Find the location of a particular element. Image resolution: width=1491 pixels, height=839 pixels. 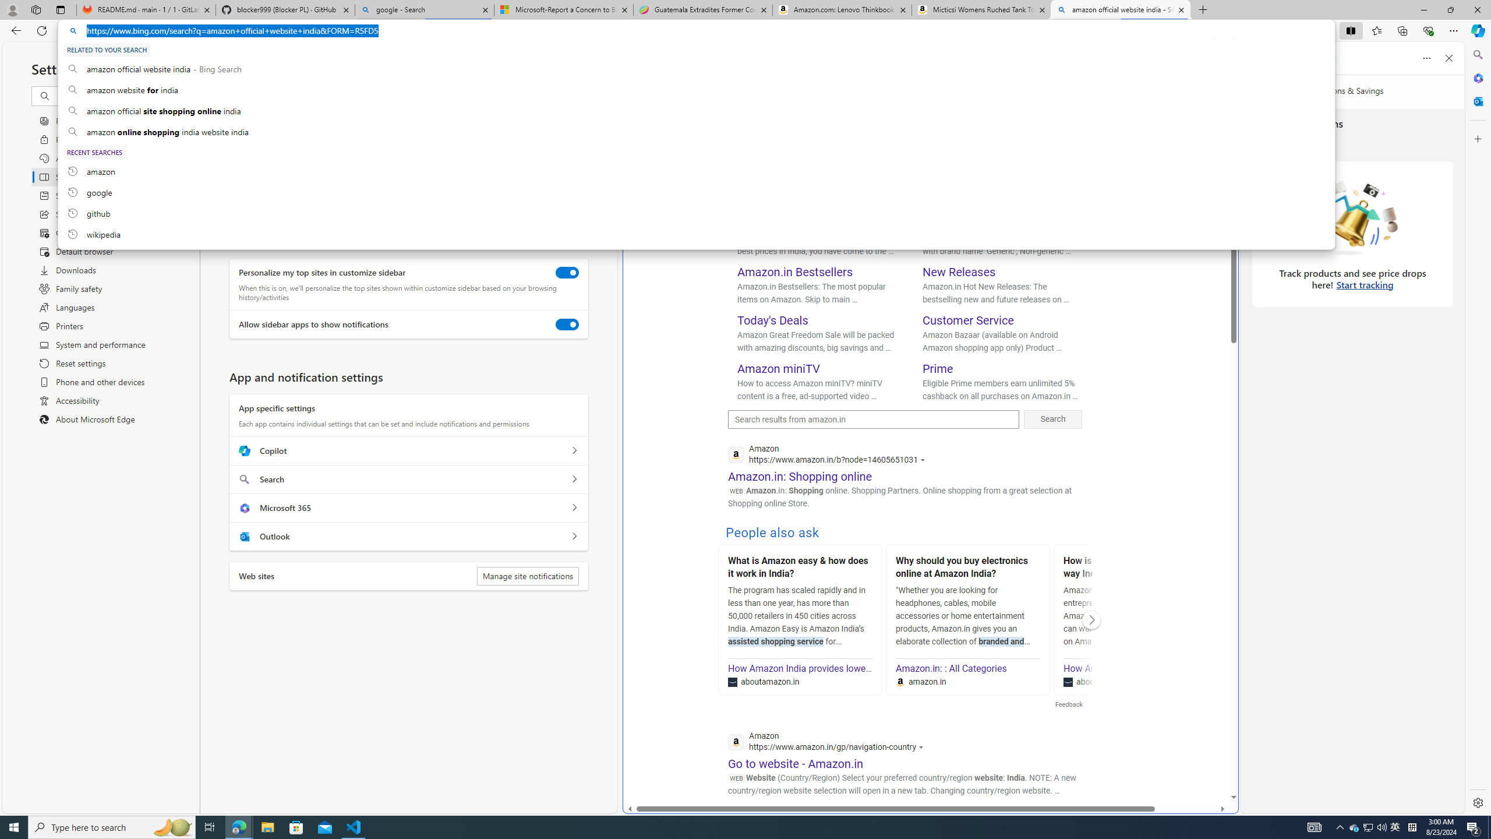

NEWS is located at coordinates (978, 99).